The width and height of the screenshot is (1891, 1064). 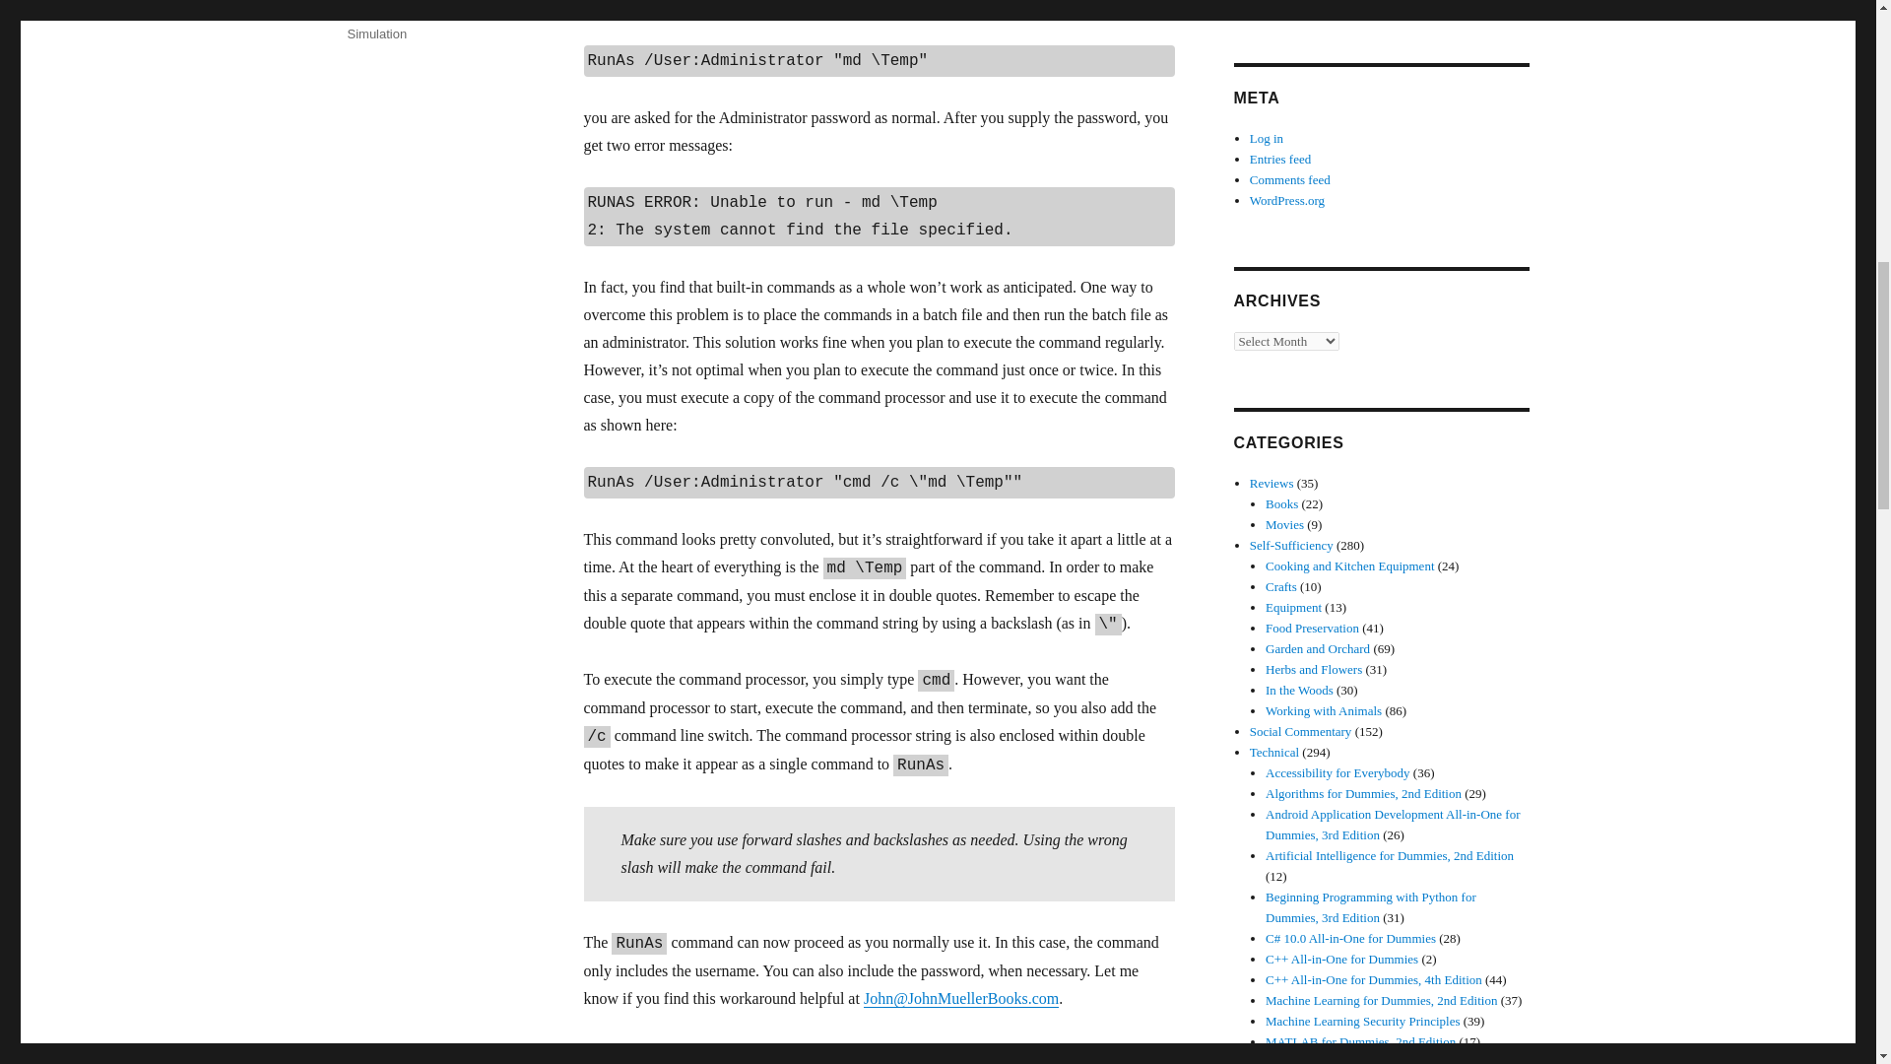 I want to click on RunAs, so click(x=447, y=13).